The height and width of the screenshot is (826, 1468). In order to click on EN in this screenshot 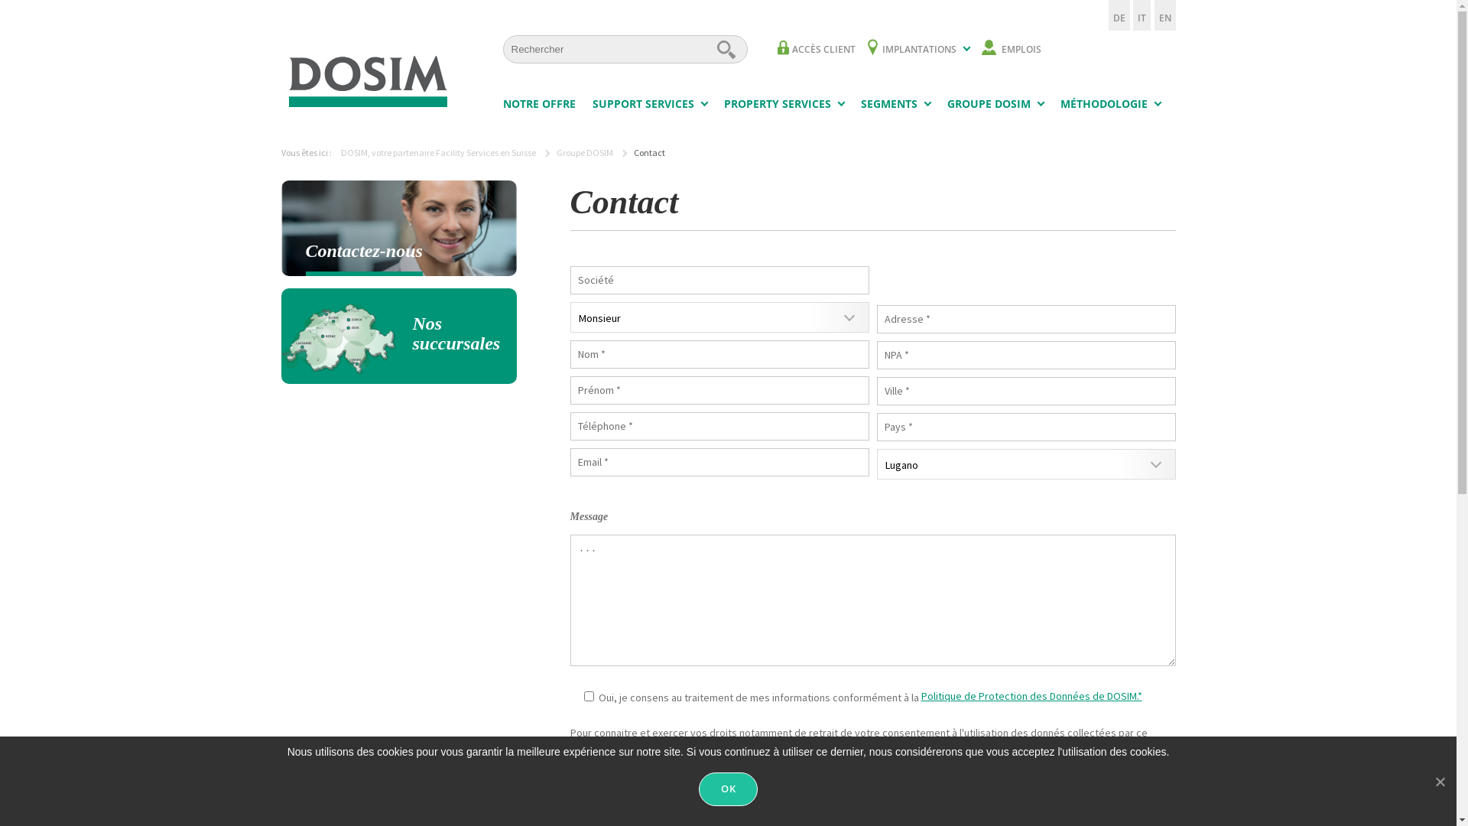, I will do `click(1165, 15)`.